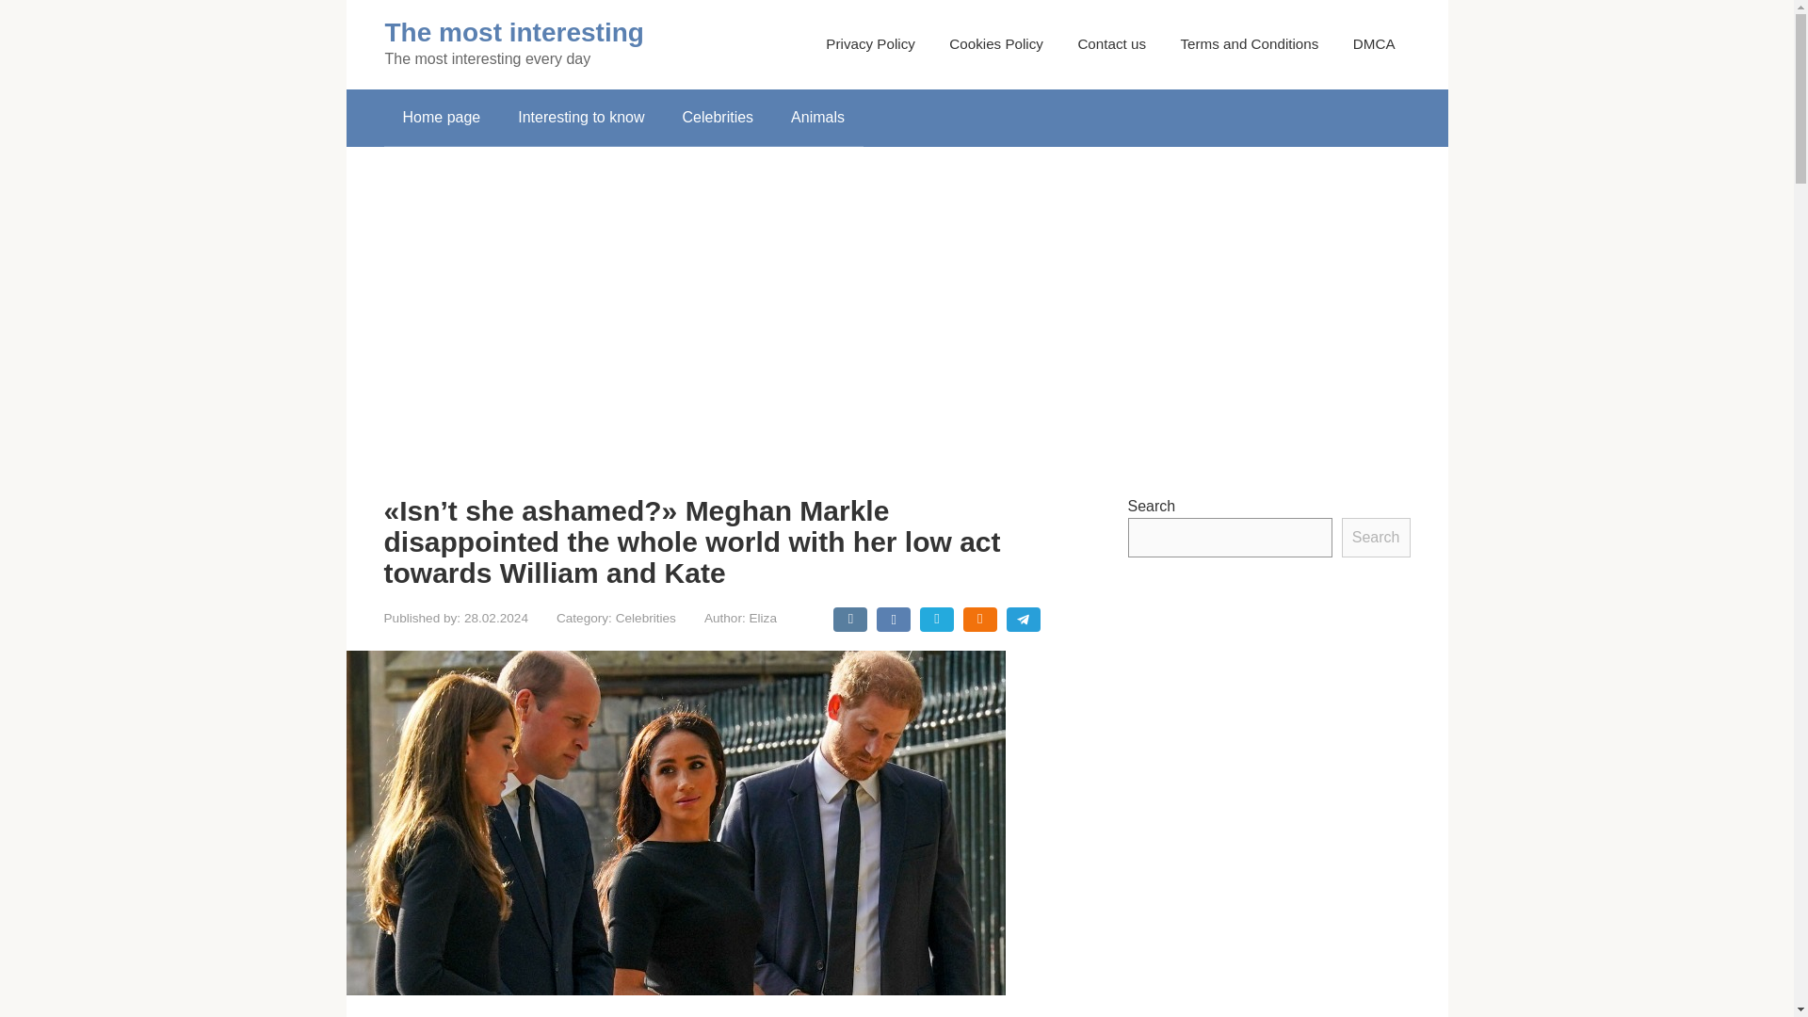  What do you see at coordinates (870, 43) in the screenshot?
I see `Privacy Policy` at bounding box center [870, 43].